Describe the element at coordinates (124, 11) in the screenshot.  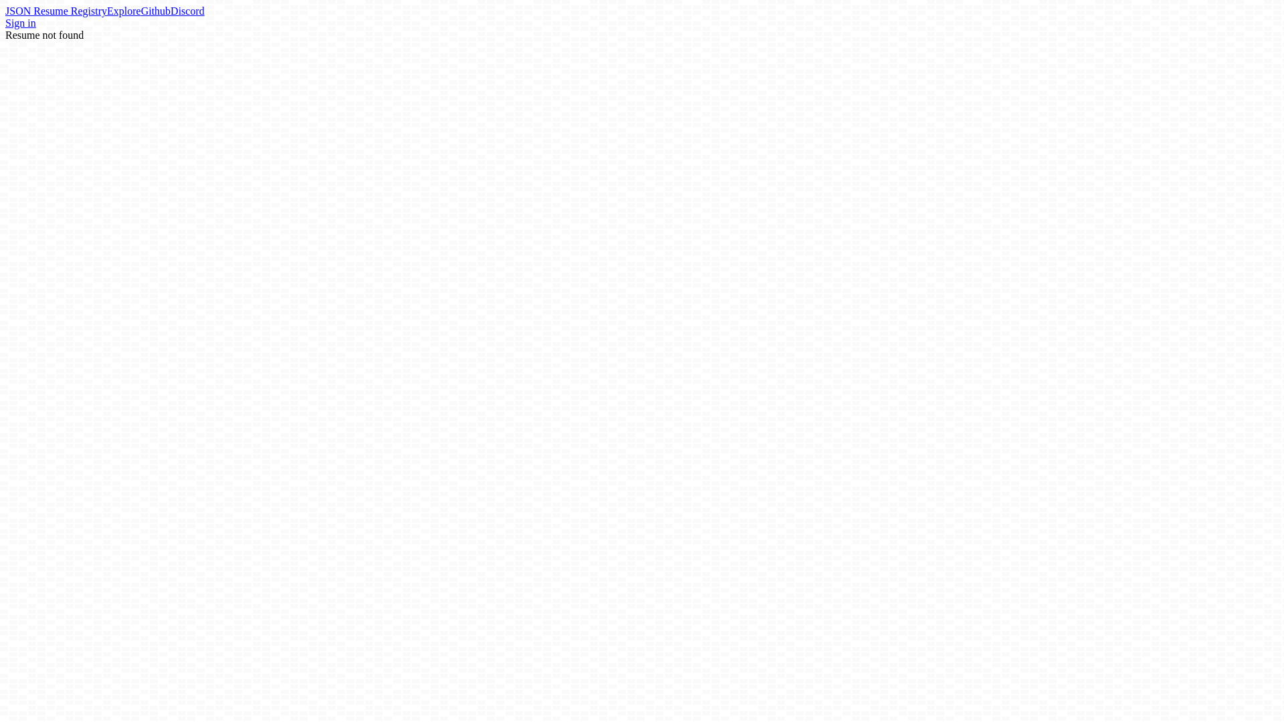
I see `Explore` at that location.